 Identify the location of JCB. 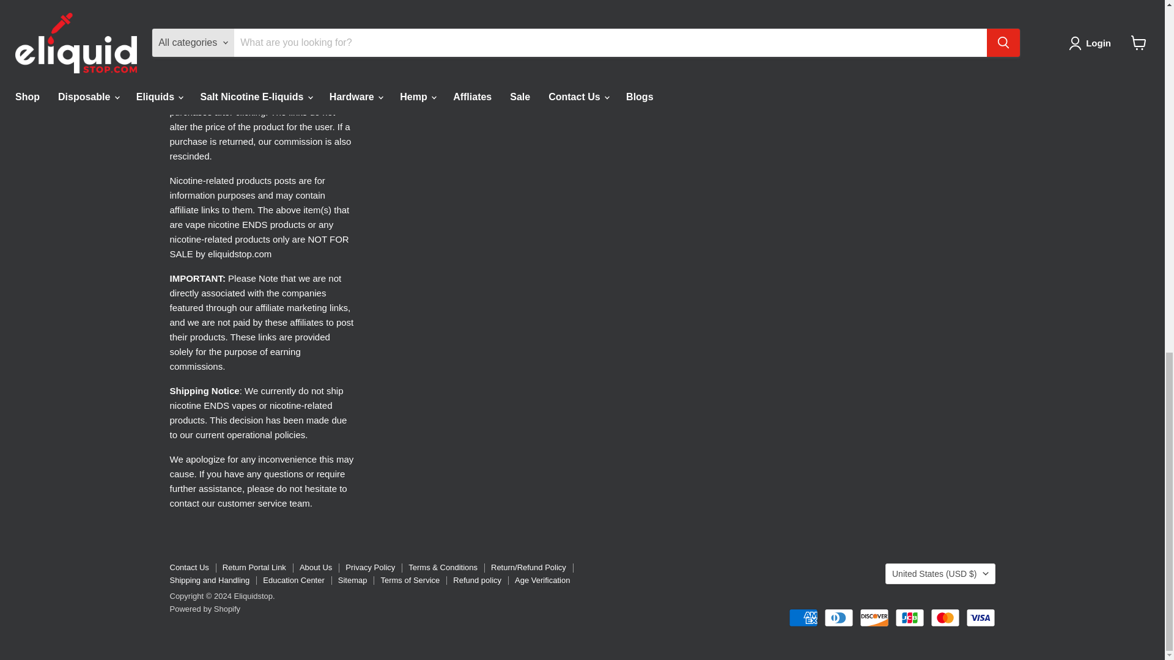
(910, 617).